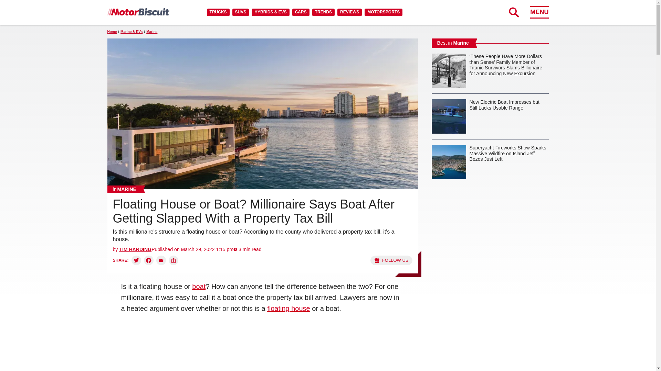 Image resolution: width=661 pixels, height=371 pixels. What do you see at coordinates (323, 12) in the screenshot?
I see `TRENDS` at bounding box center [323, 12].